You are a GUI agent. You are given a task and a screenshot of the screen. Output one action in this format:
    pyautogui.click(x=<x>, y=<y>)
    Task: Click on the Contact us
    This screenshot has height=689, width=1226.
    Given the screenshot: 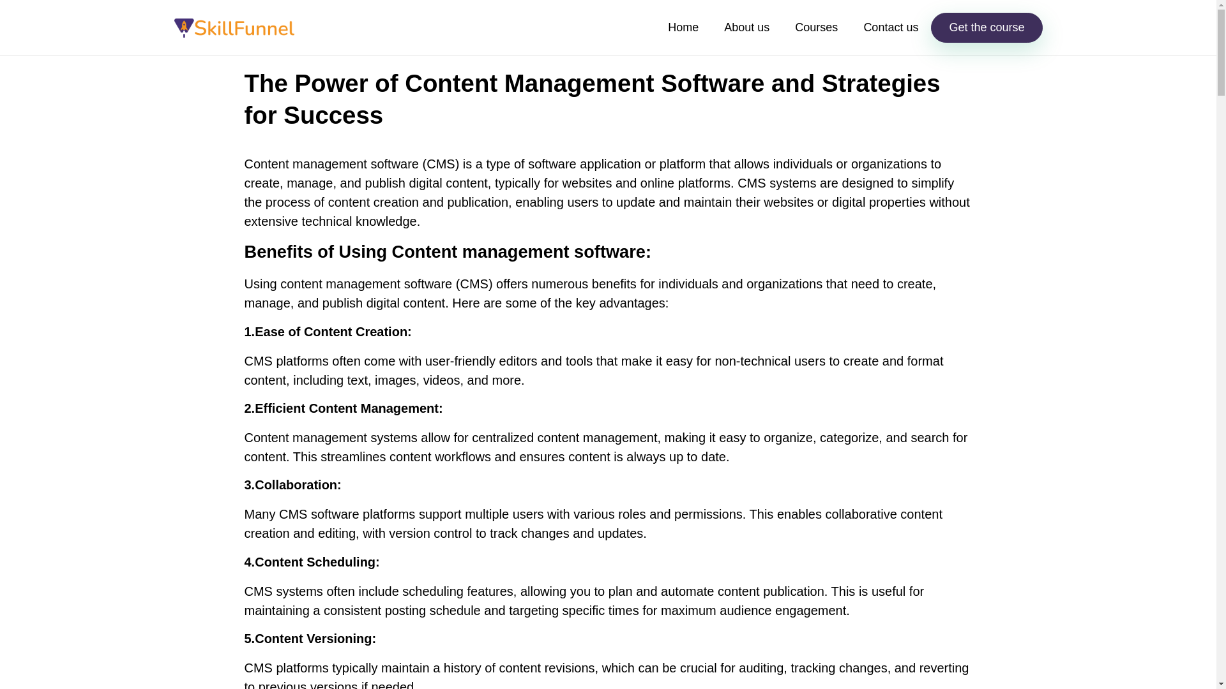 What is the action you would take?
    pyautogui.click(x=890, y=27)
    